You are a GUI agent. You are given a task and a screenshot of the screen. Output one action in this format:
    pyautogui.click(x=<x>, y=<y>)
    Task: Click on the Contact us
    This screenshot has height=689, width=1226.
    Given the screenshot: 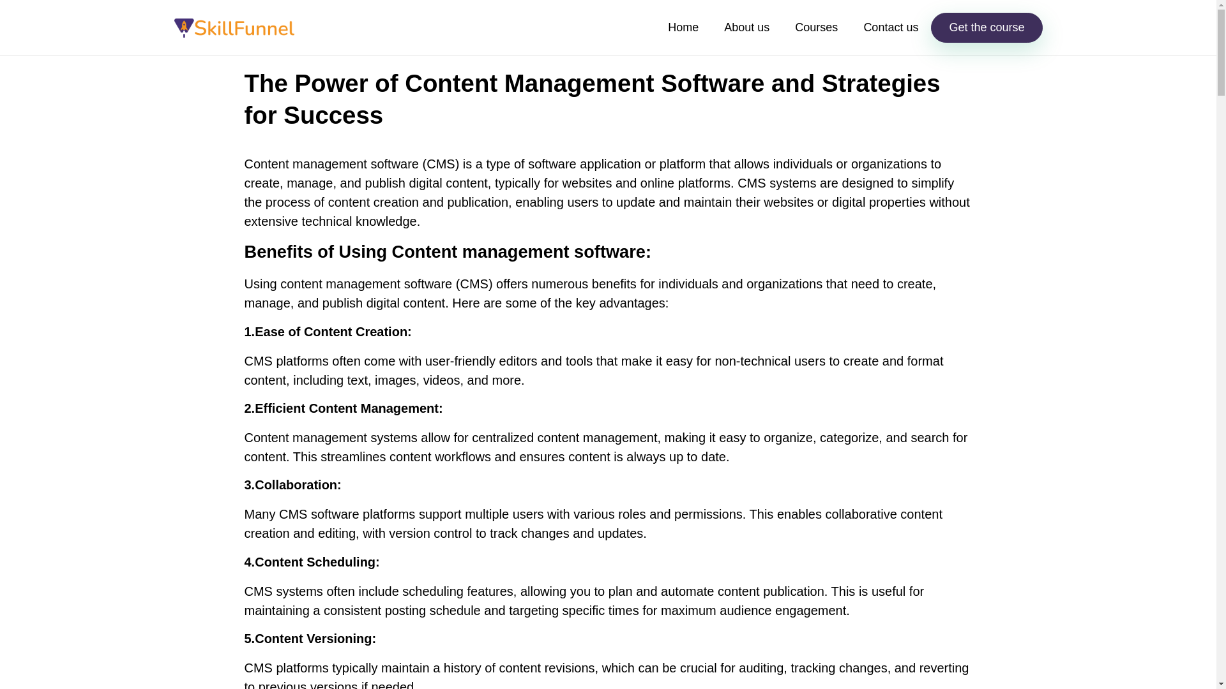 What is the action you would take?
    pyautogui.click(x=890, y=27)
    